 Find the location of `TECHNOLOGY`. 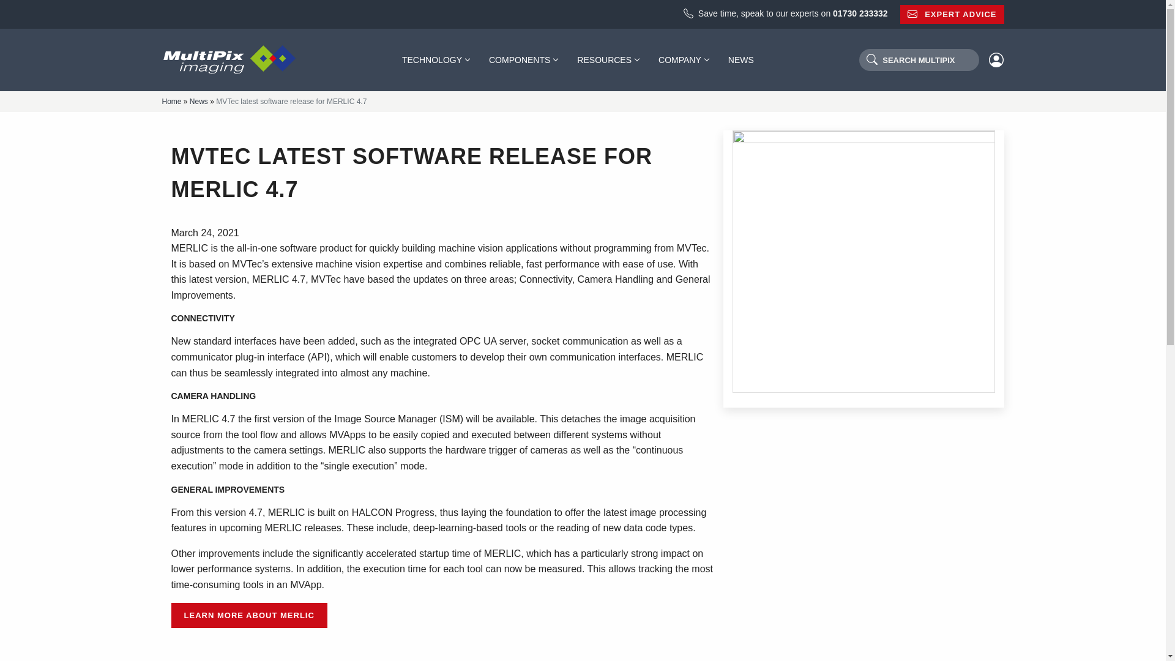

TECHNOLOGY is located at coordinates (436, 60).